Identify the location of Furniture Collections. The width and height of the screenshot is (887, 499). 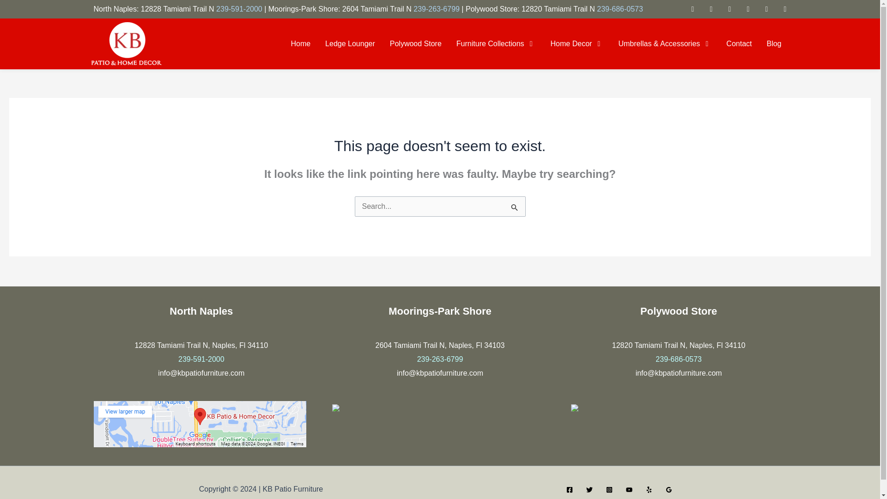
(496, 43).